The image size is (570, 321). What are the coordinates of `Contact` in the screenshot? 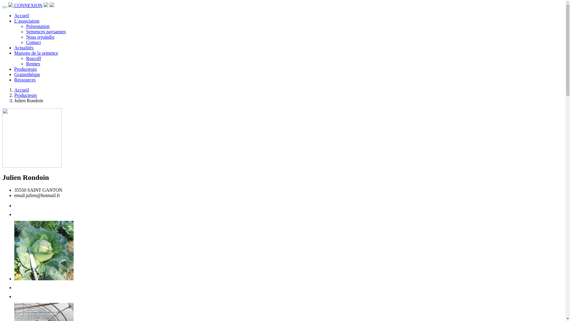 It's located at (34, 42).